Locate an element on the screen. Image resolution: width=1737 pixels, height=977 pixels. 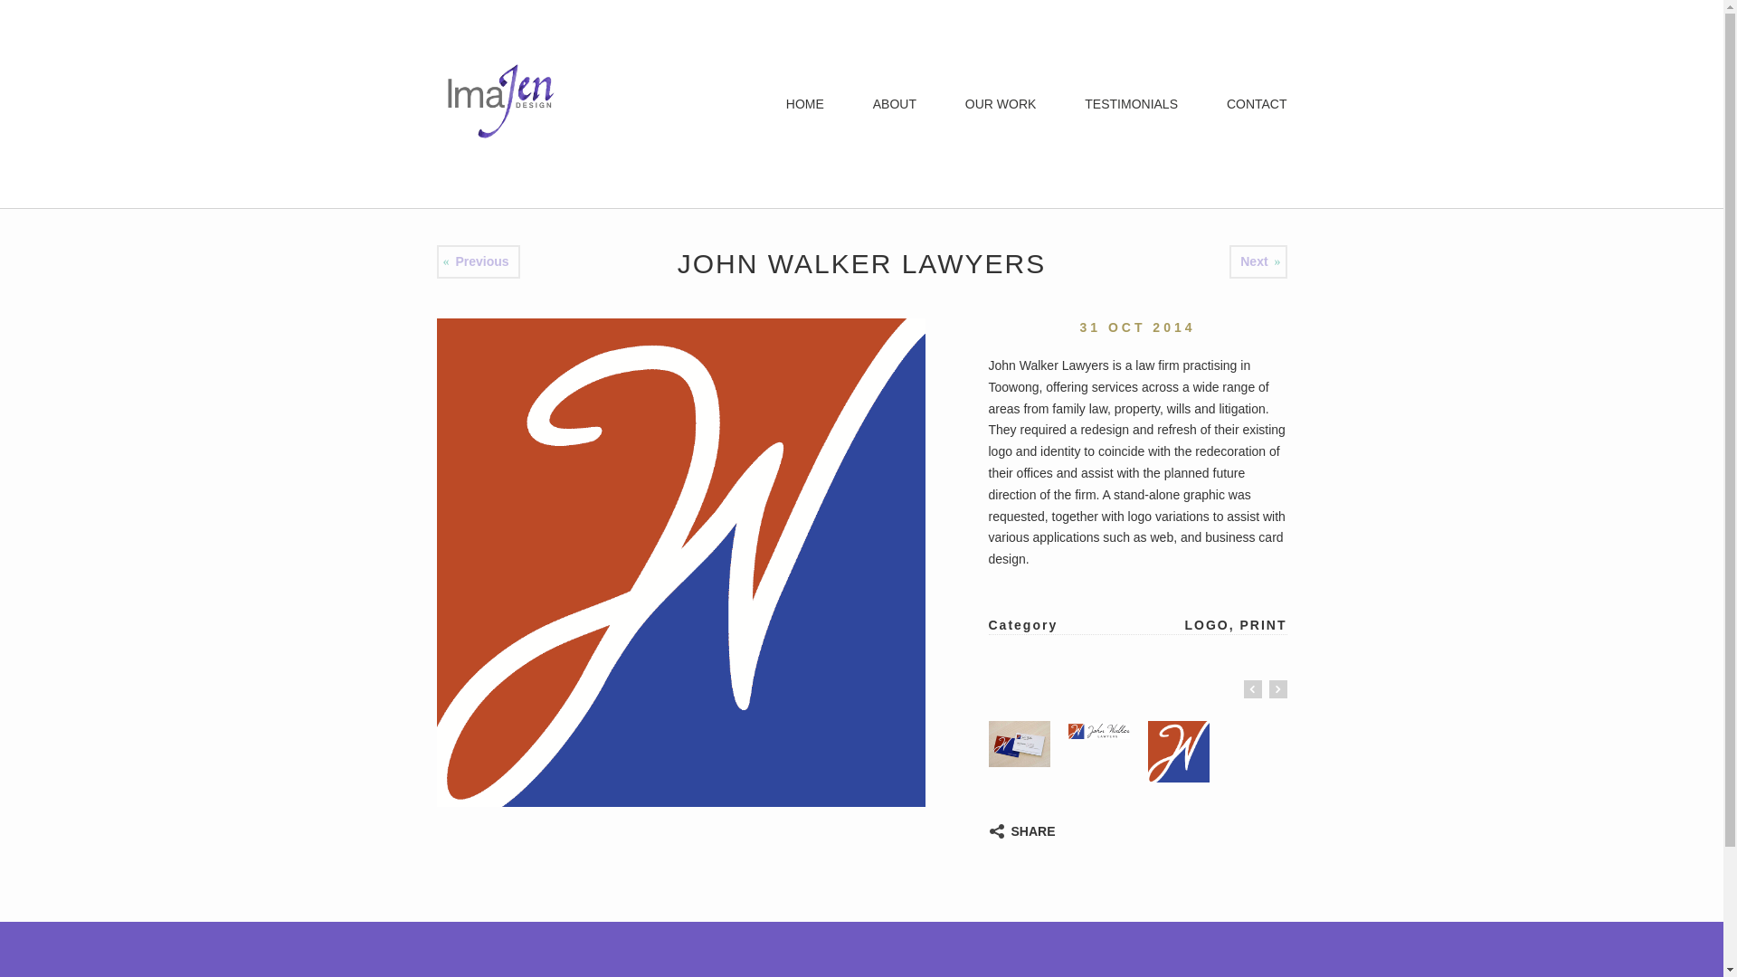
OUR WORK is located at coordinates (1001, 104).